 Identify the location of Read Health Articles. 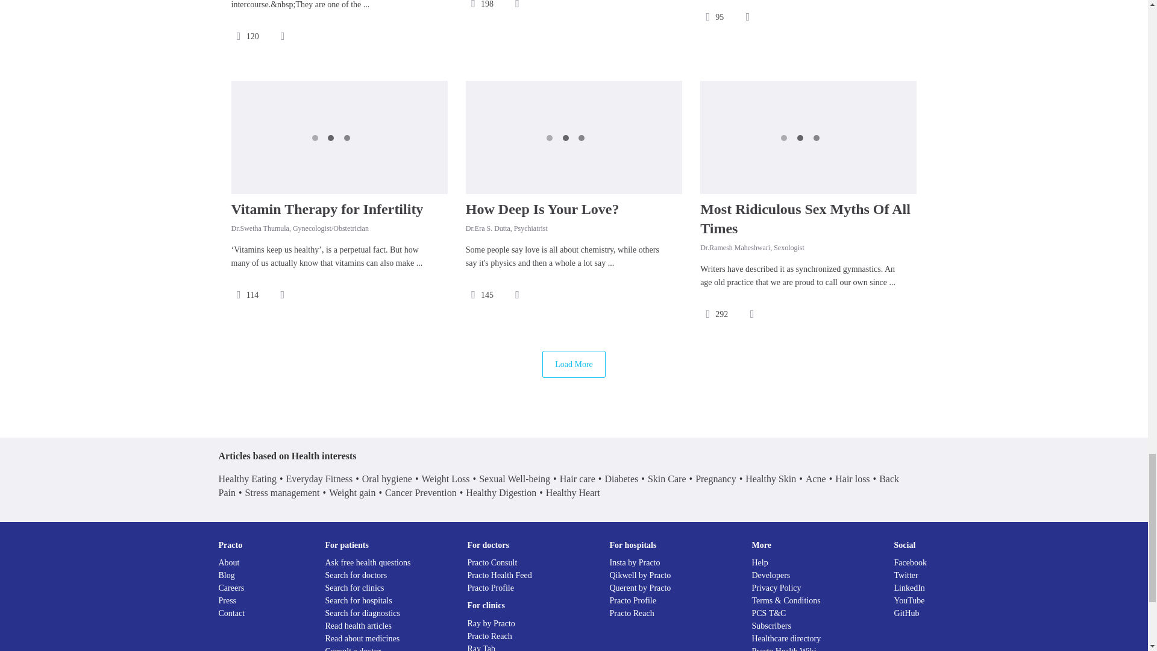
(358, 626).